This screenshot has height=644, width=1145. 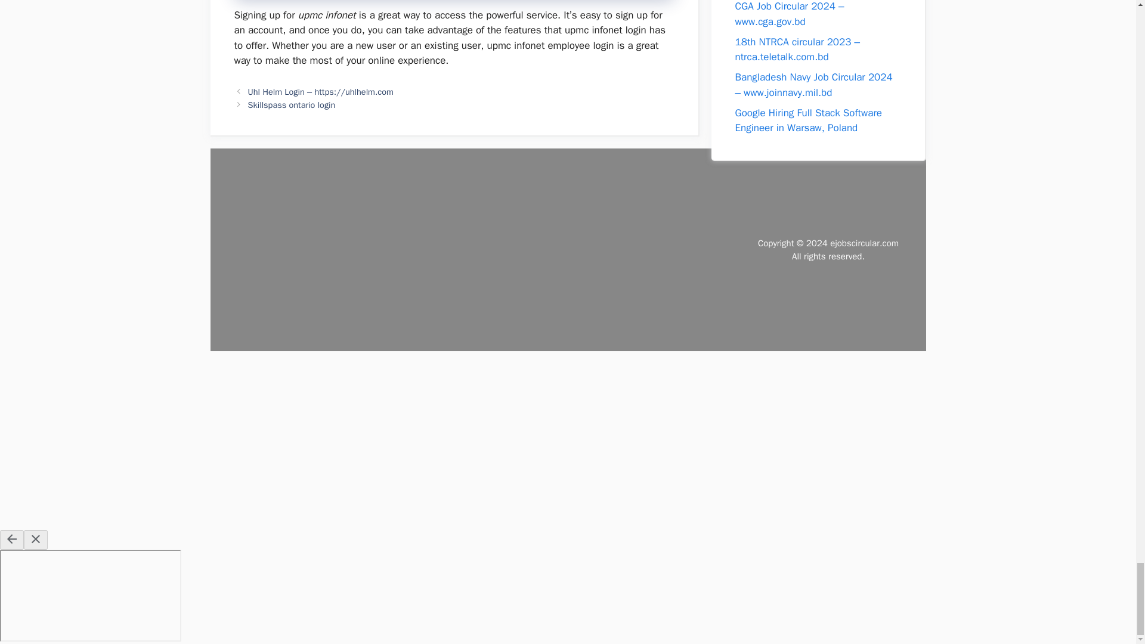 I want to click on ejobscircular, so click(x=865, y=243).